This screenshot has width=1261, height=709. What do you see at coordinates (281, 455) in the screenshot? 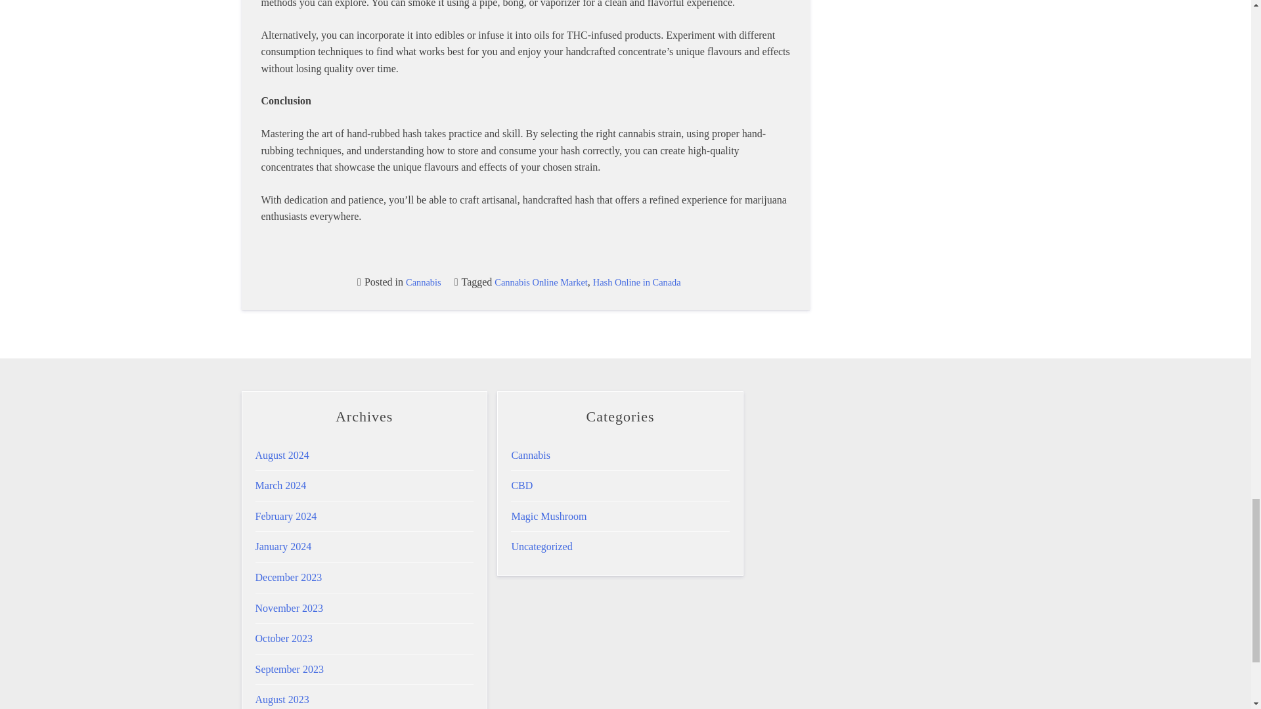
I see `August 2024` at bounding box center [281, 455].